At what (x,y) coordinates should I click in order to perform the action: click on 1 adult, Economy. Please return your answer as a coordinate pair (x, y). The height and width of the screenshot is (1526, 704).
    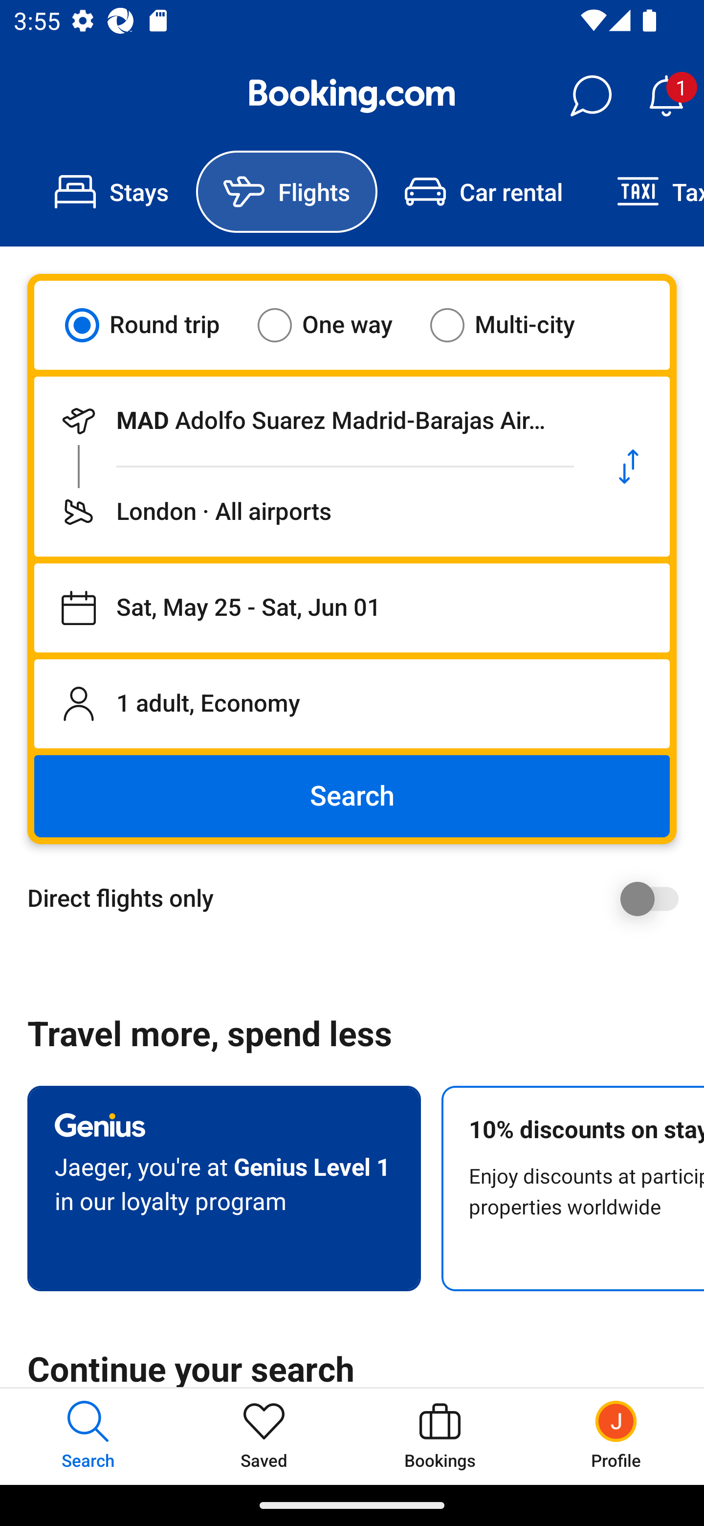
    Looking at the image, I should click on (352, 703).